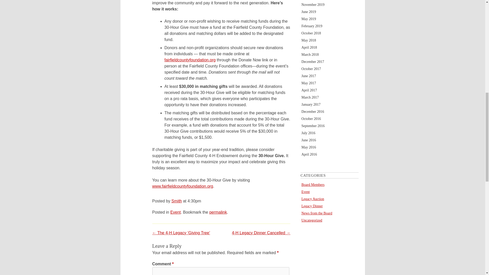 This screenshot has width=489, height=275. What do you see at coordinates (177, 201) in the screenshot?
I see `View all posts by Smith` at bounding box center [177, 201].